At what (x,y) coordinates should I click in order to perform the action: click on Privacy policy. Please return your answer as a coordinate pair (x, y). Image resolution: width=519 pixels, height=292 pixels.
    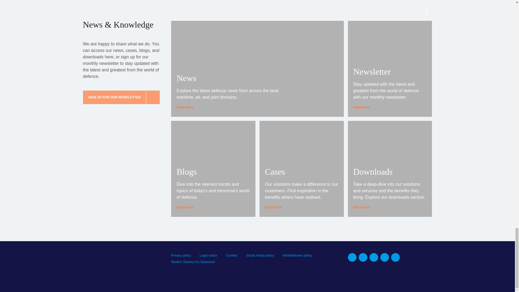
    Looking at the image, I should click on (181, 255).